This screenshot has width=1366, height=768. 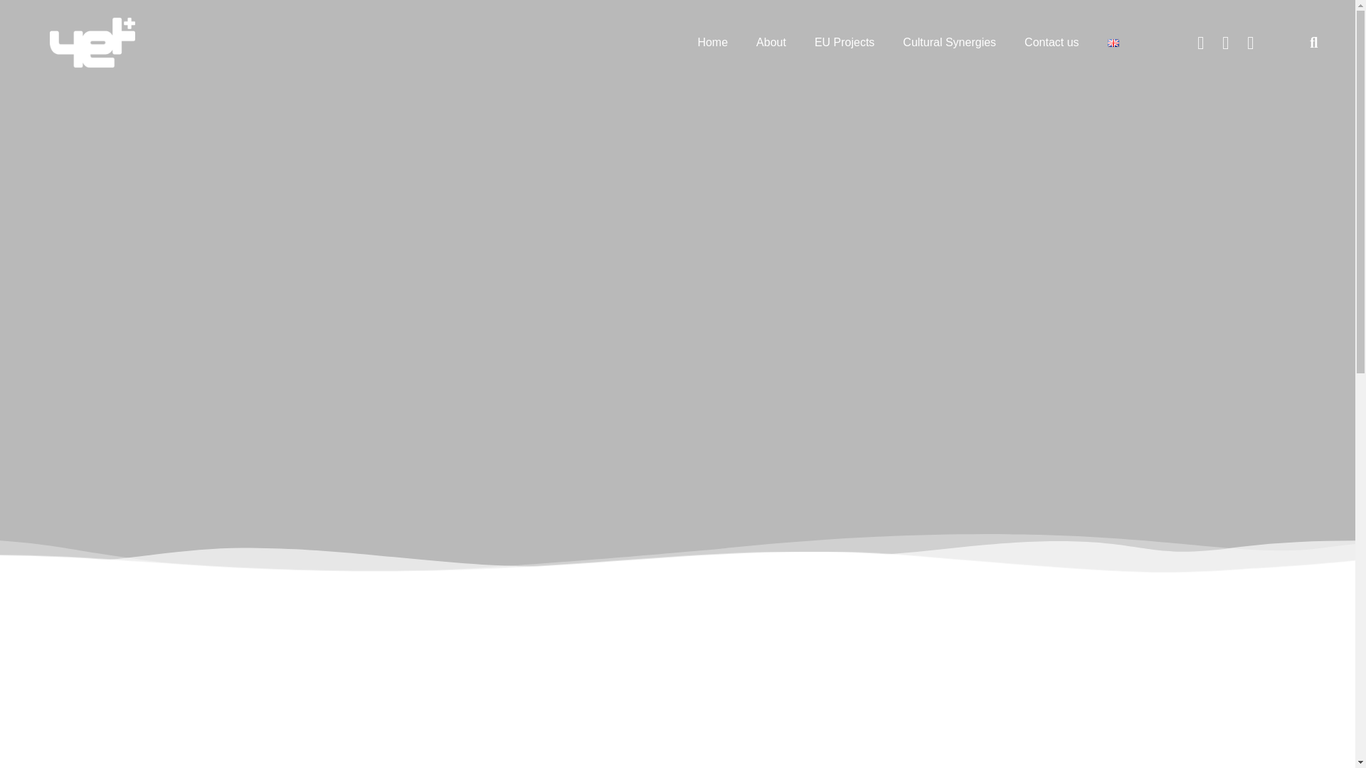 I want to click on Cultural Synergies, so click(x=949, y=43).